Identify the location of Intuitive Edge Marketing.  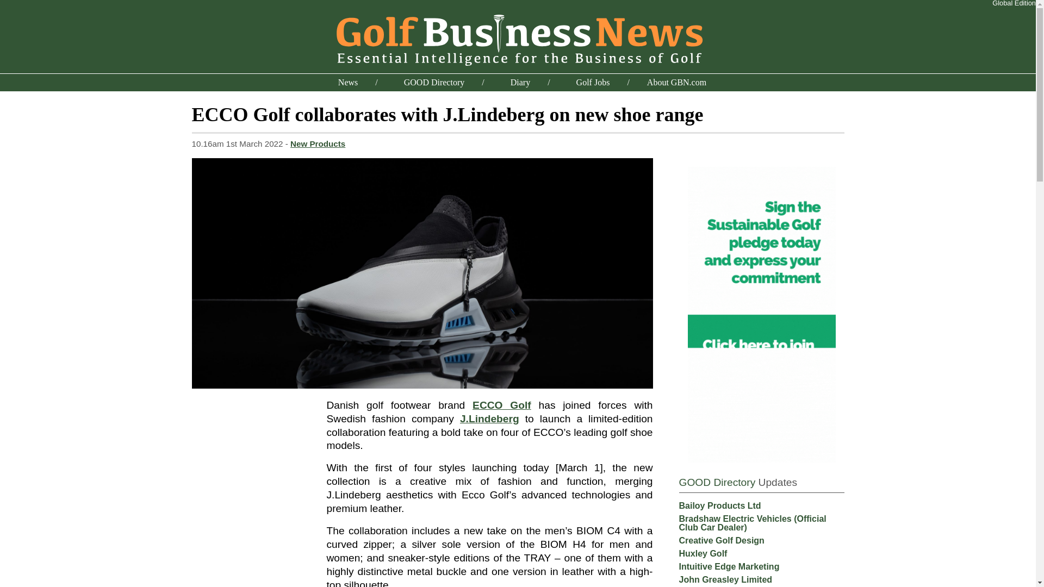
(729, 566).